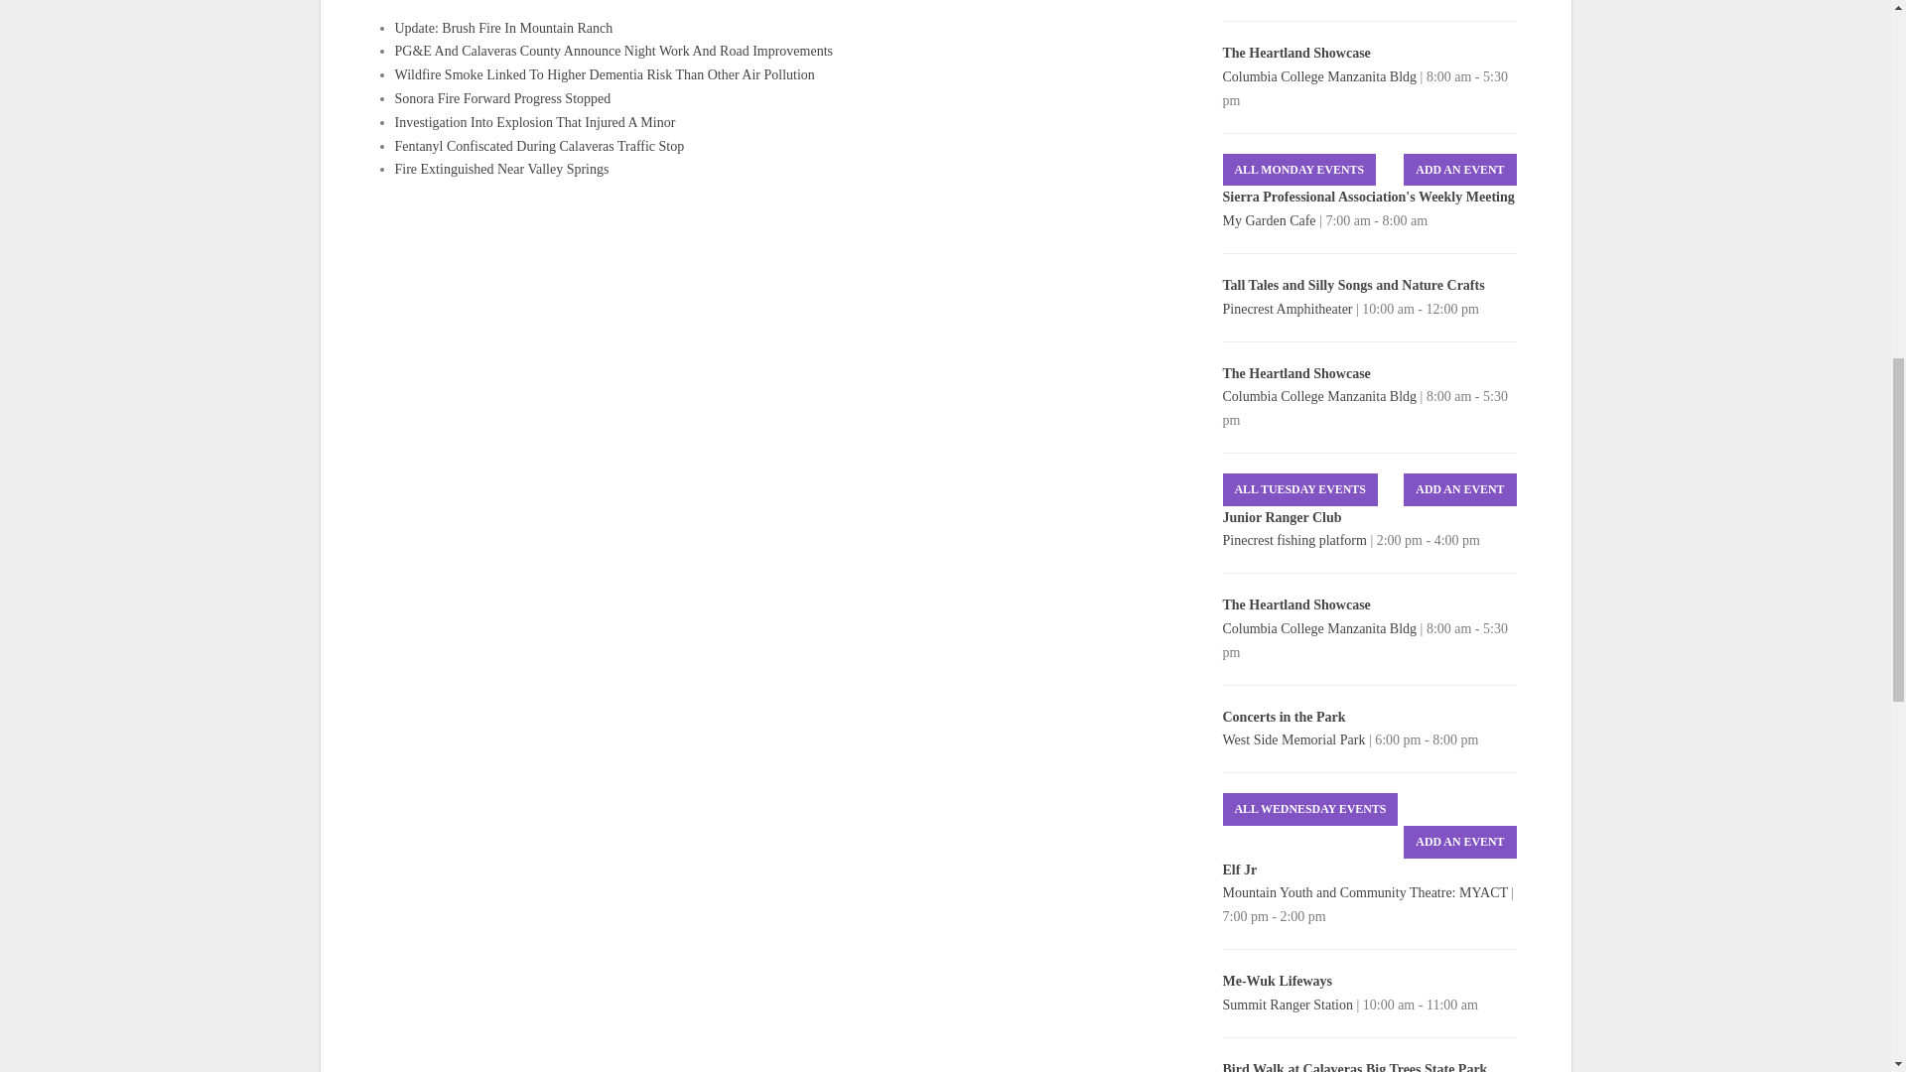 Image resolution: width=1906 pixels, height=1072 pixels. Describe the element at coordinates (1459, 489) in the screenshot. I see `Add An Event` at that location.